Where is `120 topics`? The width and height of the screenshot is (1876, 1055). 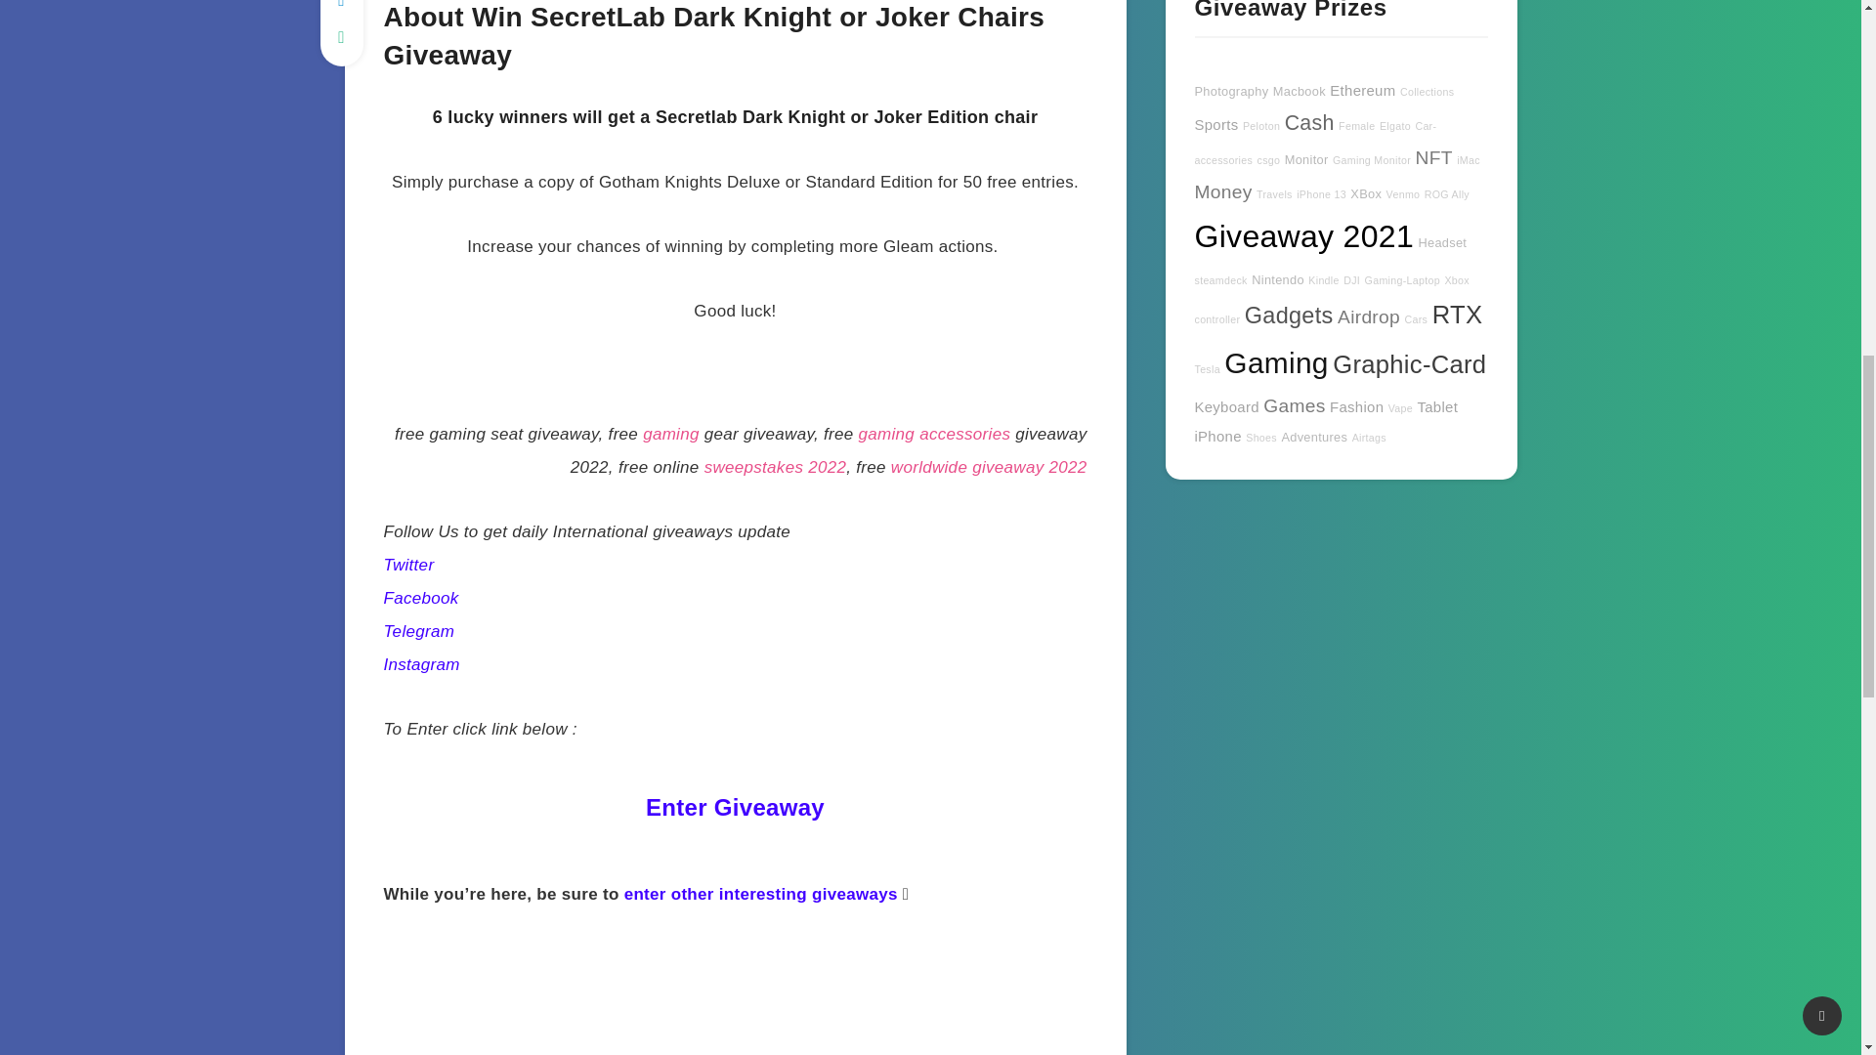
120 topics is located at coordinates (1362, 90).